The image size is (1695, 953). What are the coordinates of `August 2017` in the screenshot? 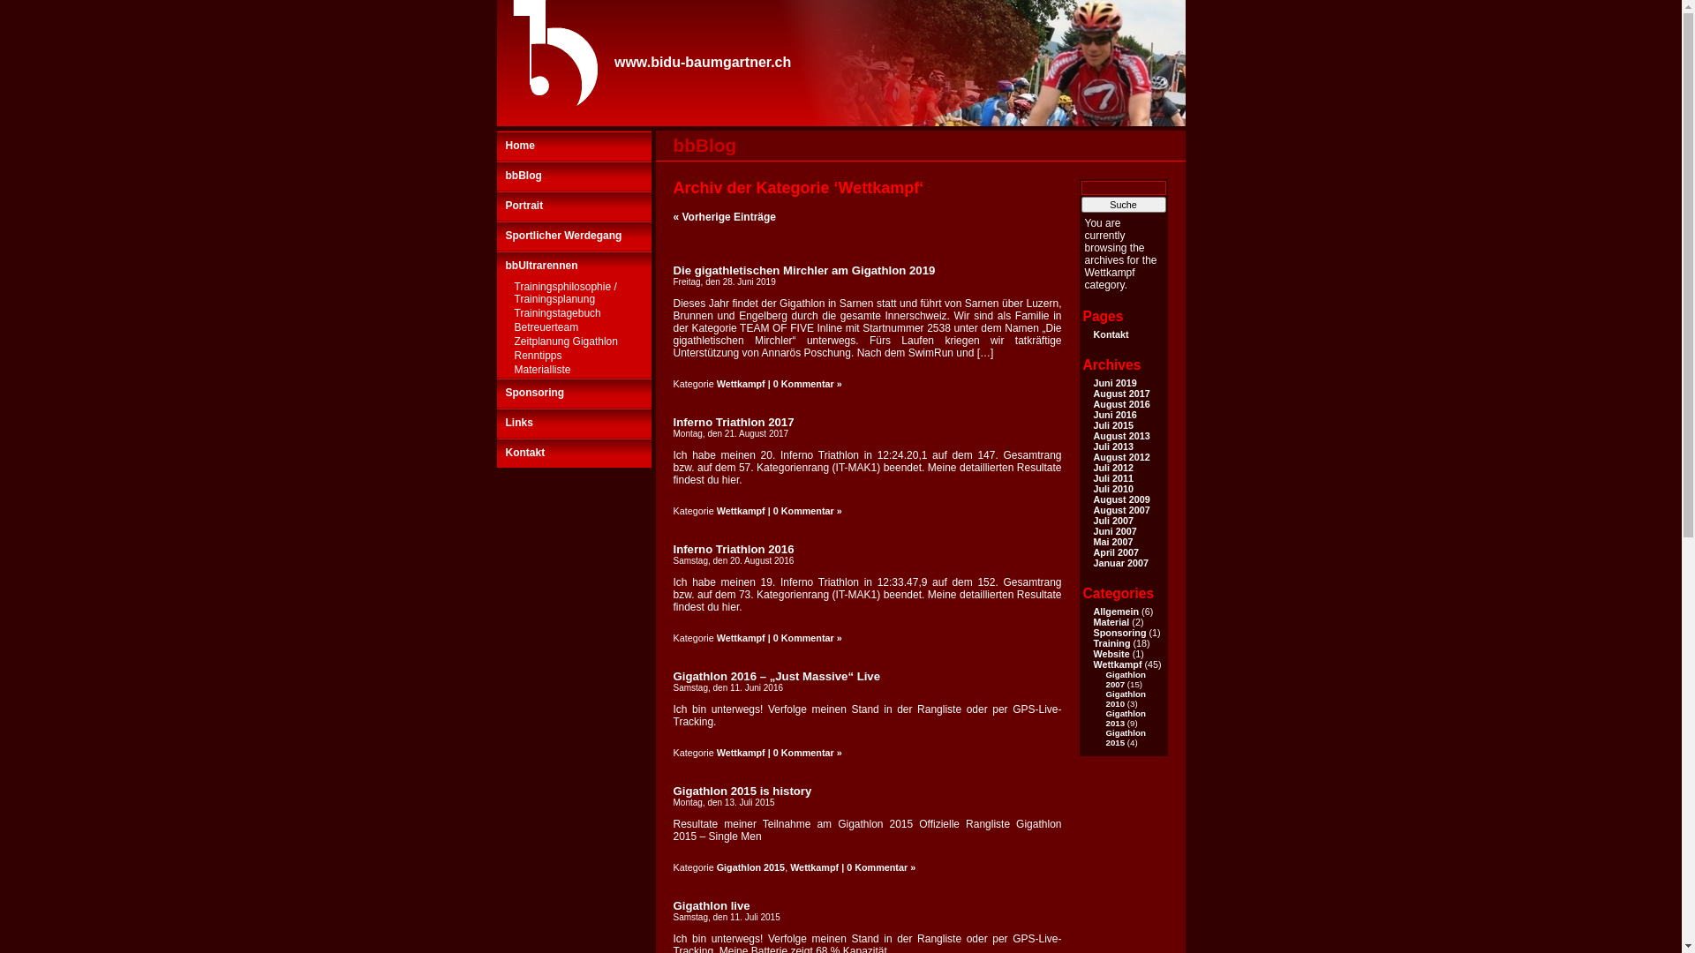 It's located at (1121, 394).